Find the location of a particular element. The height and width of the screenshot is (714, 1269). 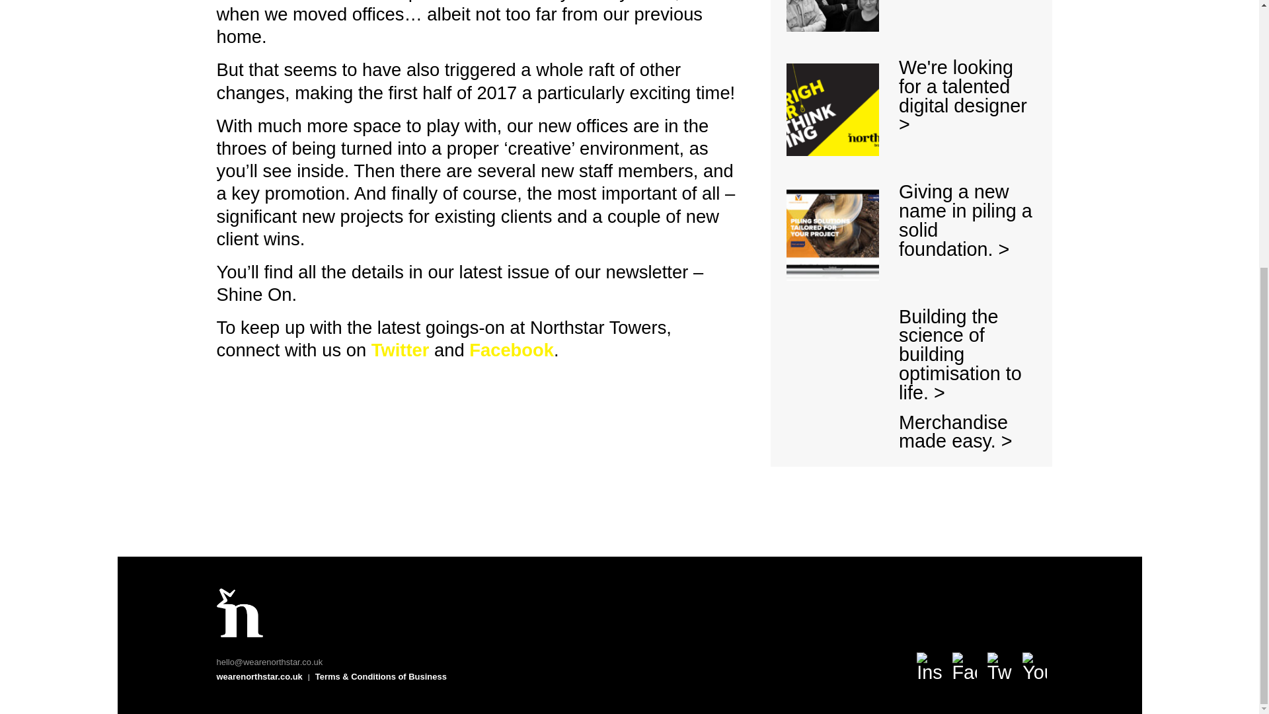

Facebook is located at coordinates (512, 350).